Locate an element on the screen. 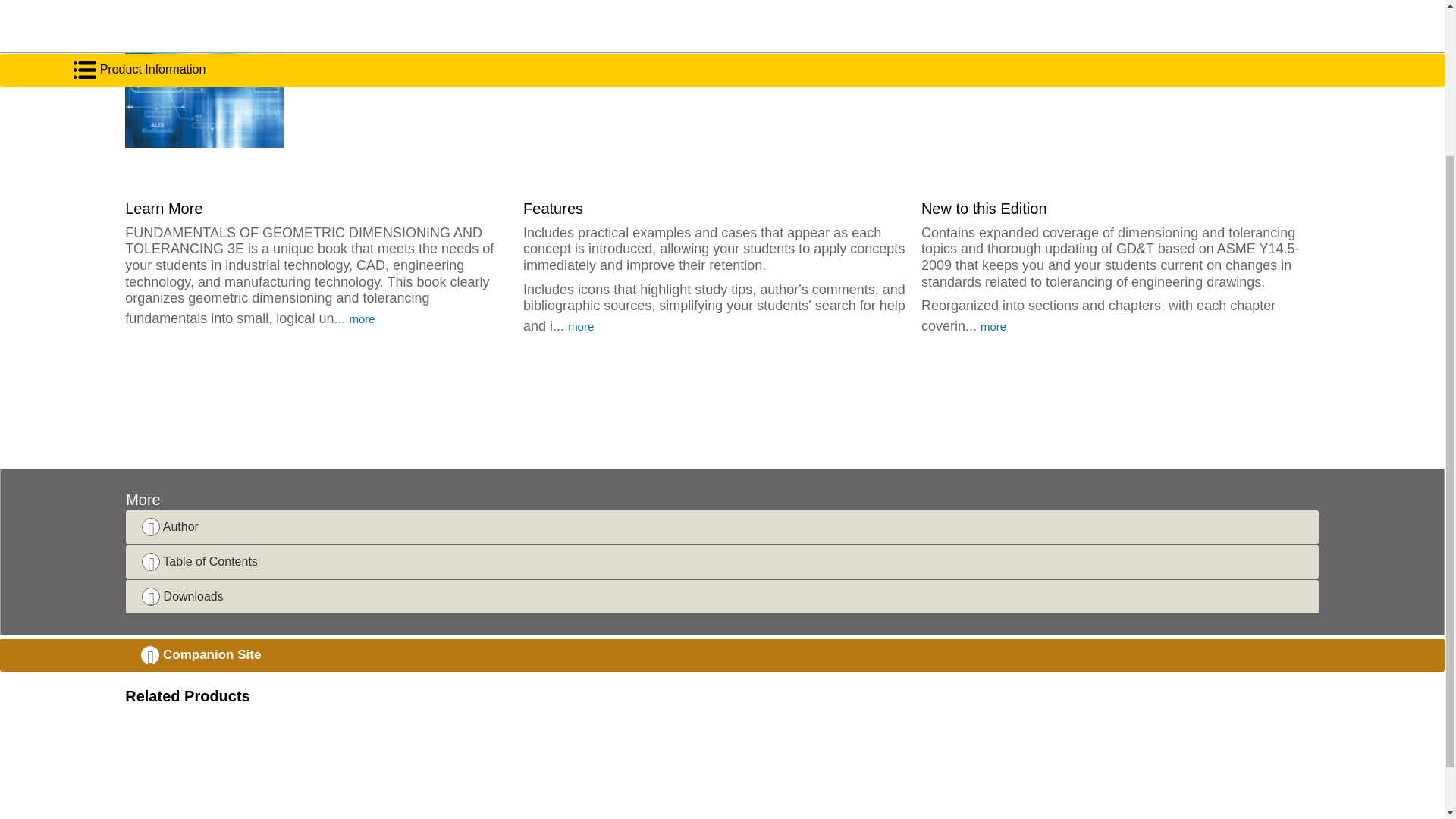 Image resolution: width=1456 pixels, height=819 pixels. more is located at coordinates (993, 326).